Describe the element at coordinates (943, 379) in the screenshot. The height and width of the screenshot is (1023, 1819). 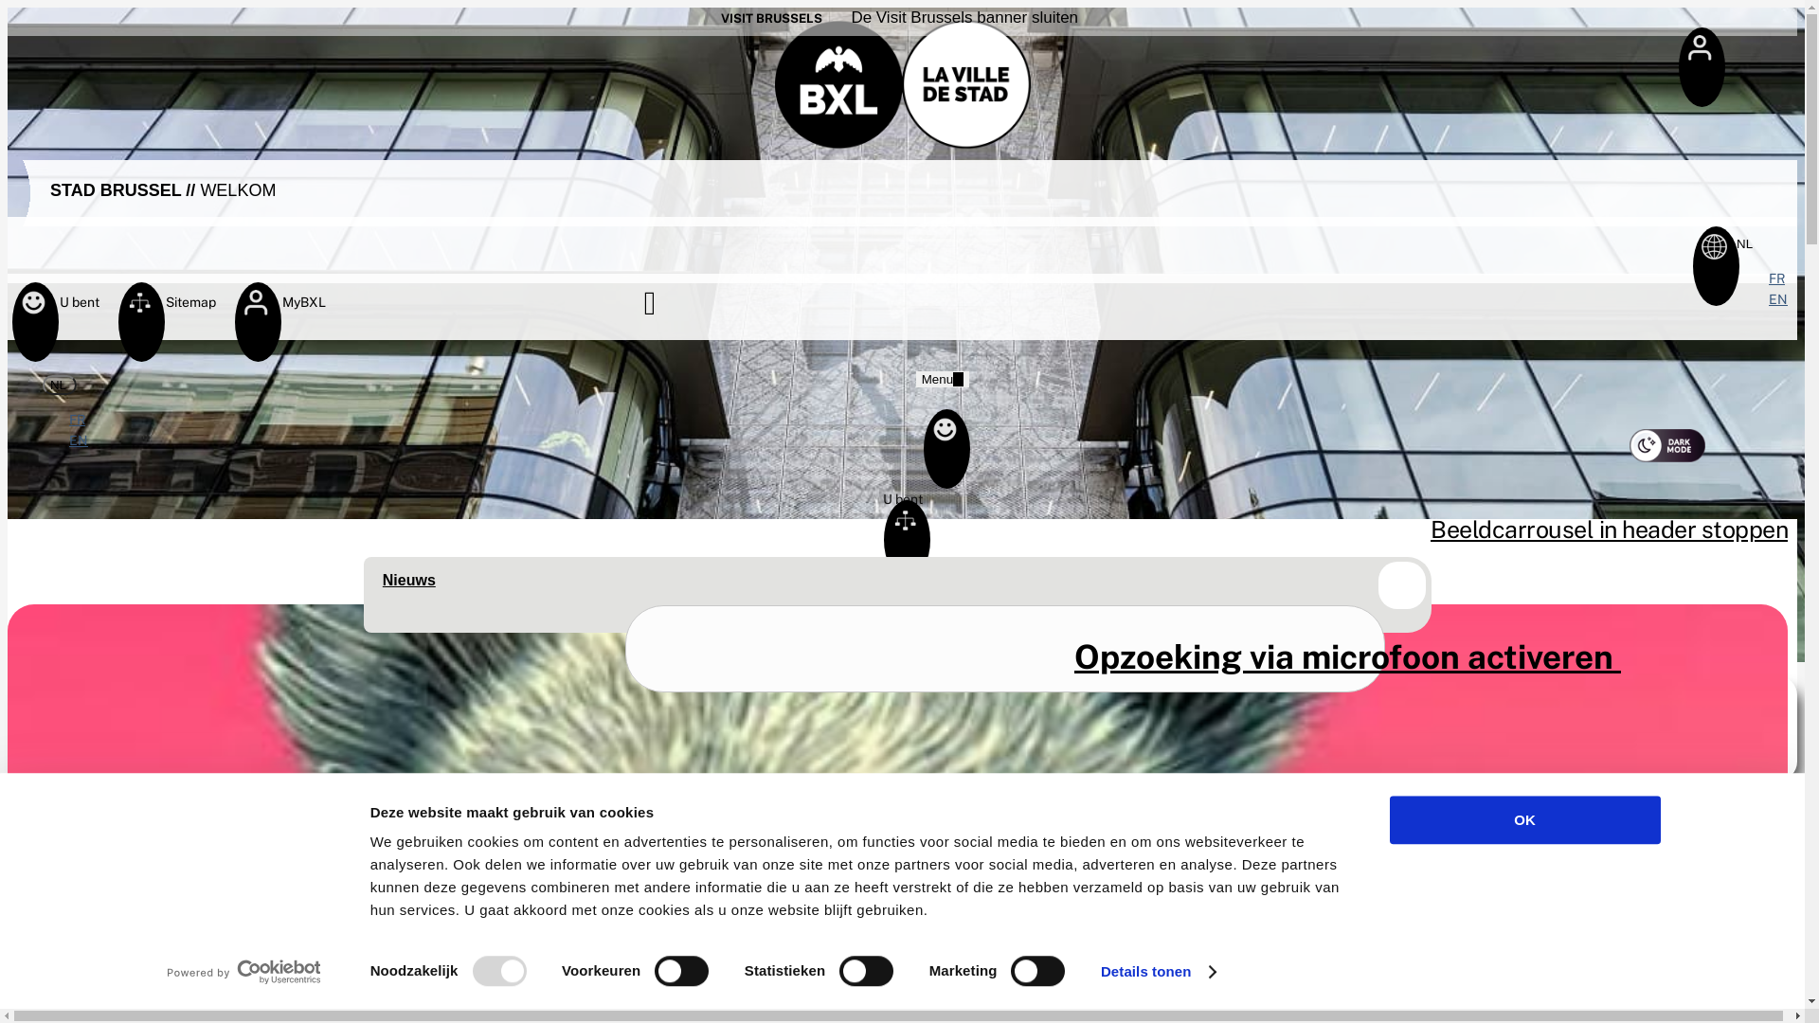
I see `Menu   ` at that location.